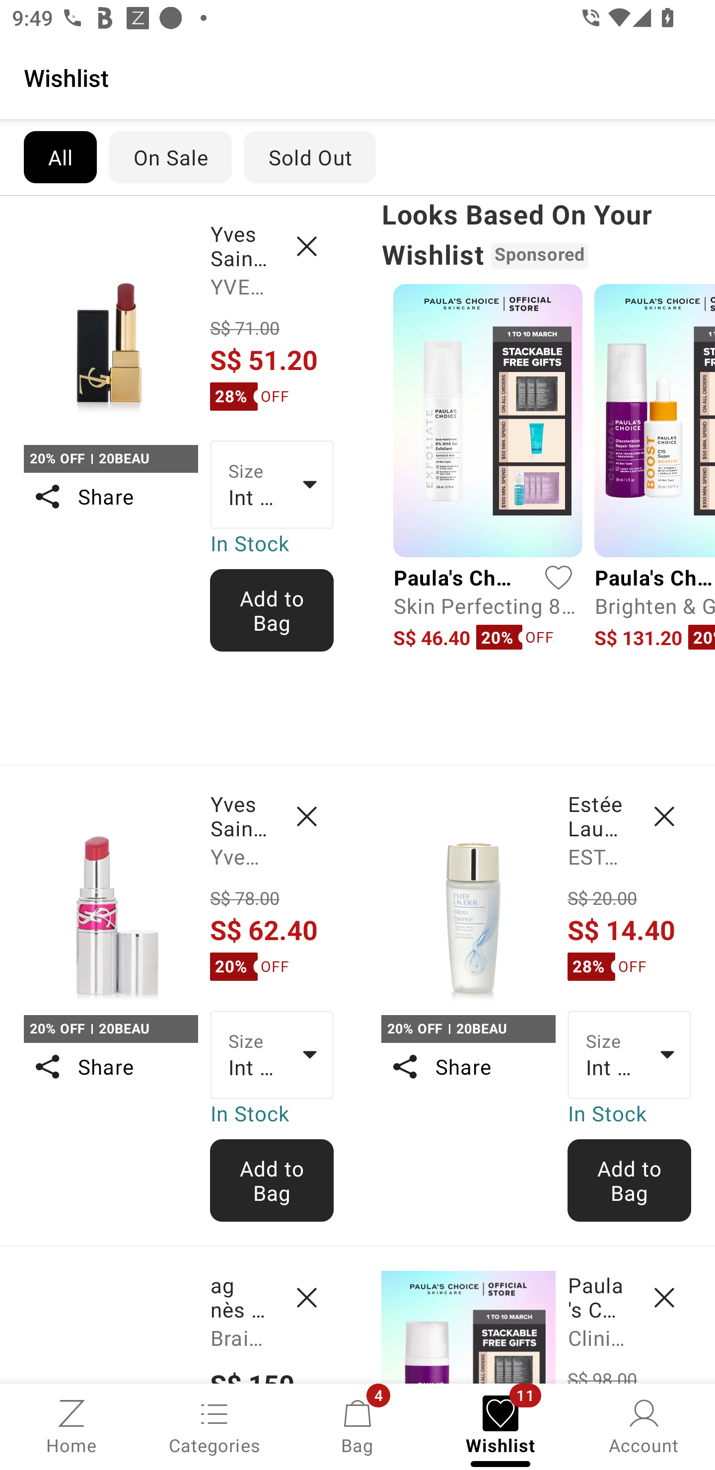 The width and height of the screenshot is (715, 1470). What do you see at coordinates (60, 157) in the screenshot?
I see `All` at bounding box center [60, 157].